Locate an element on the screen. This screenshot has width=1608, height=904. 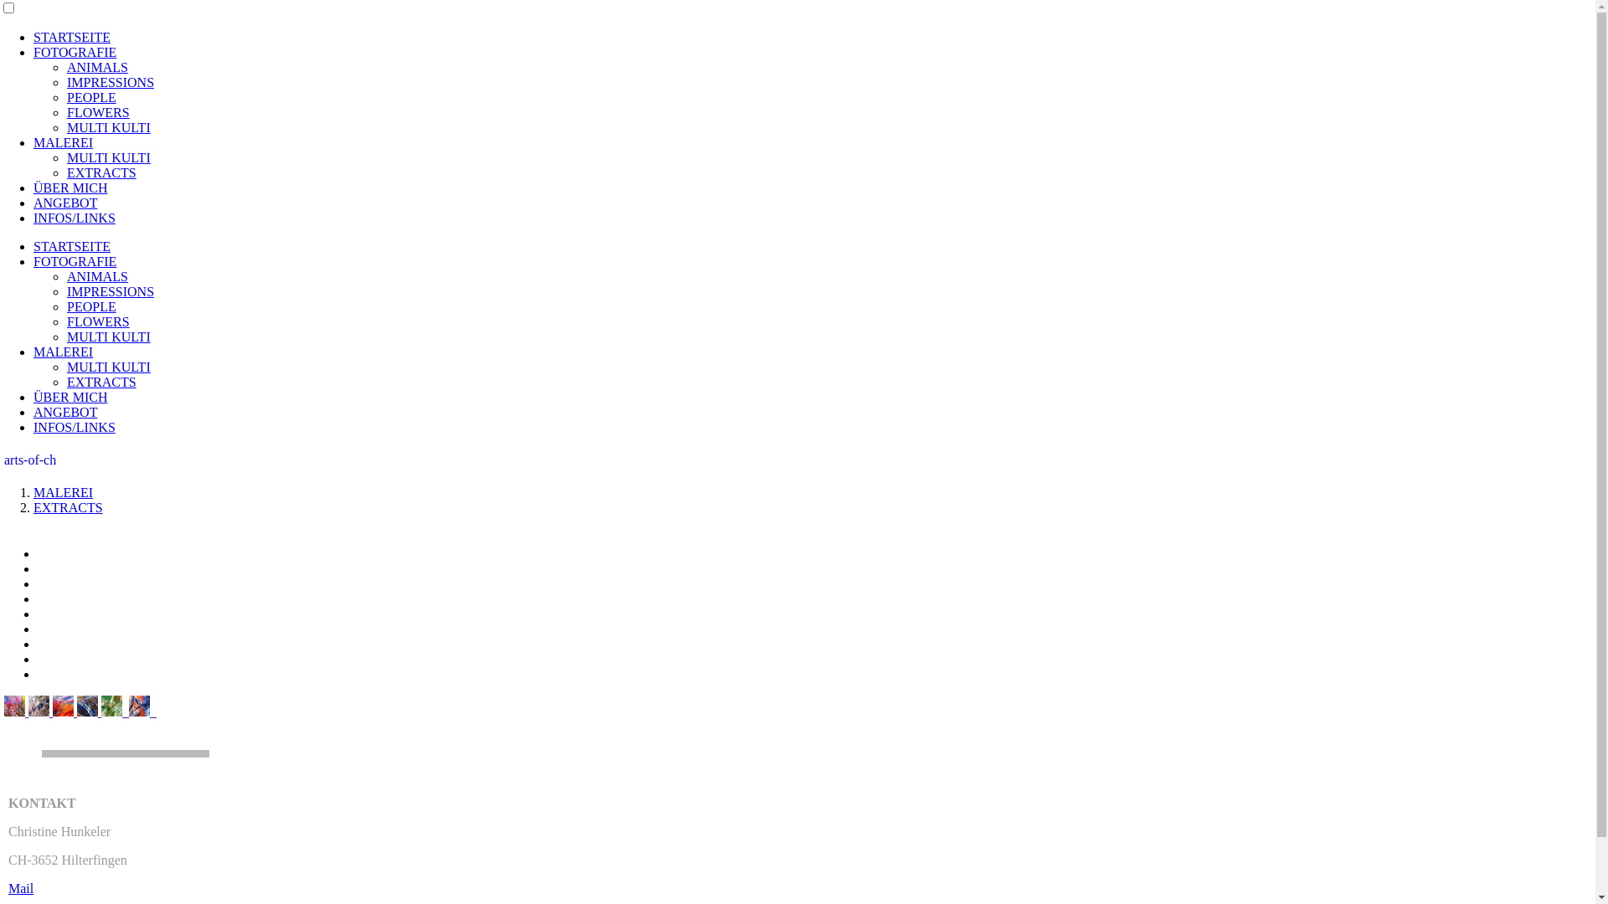
FOTOGRAFIE is located at coordinates (75, 52).